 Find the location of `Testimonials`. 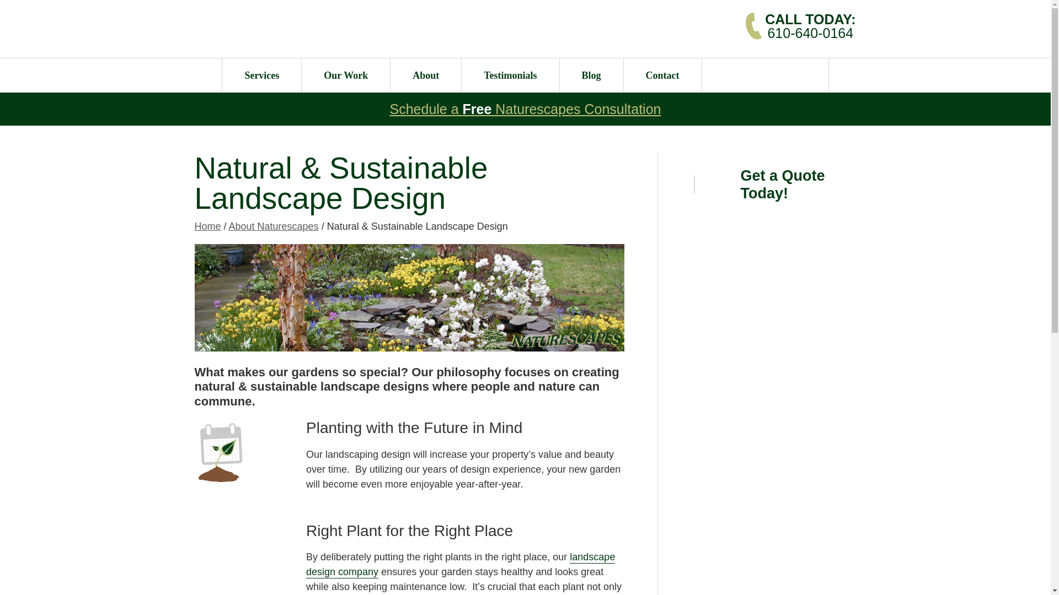

Testimonials is located at coordinates (510, 75).